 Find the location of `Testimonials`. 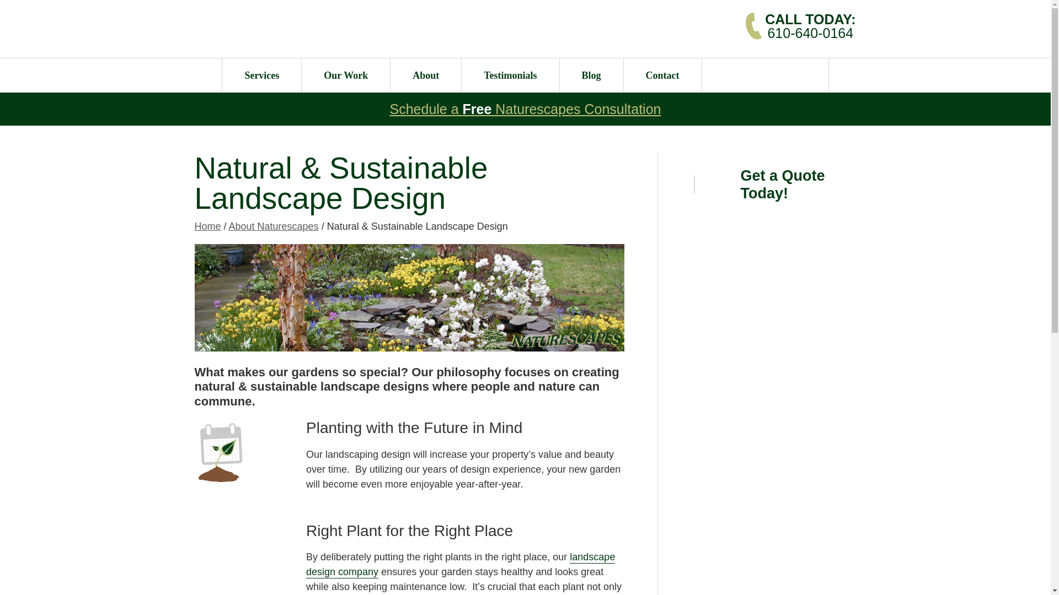

Testimonials is located at coordinates (510, 75).